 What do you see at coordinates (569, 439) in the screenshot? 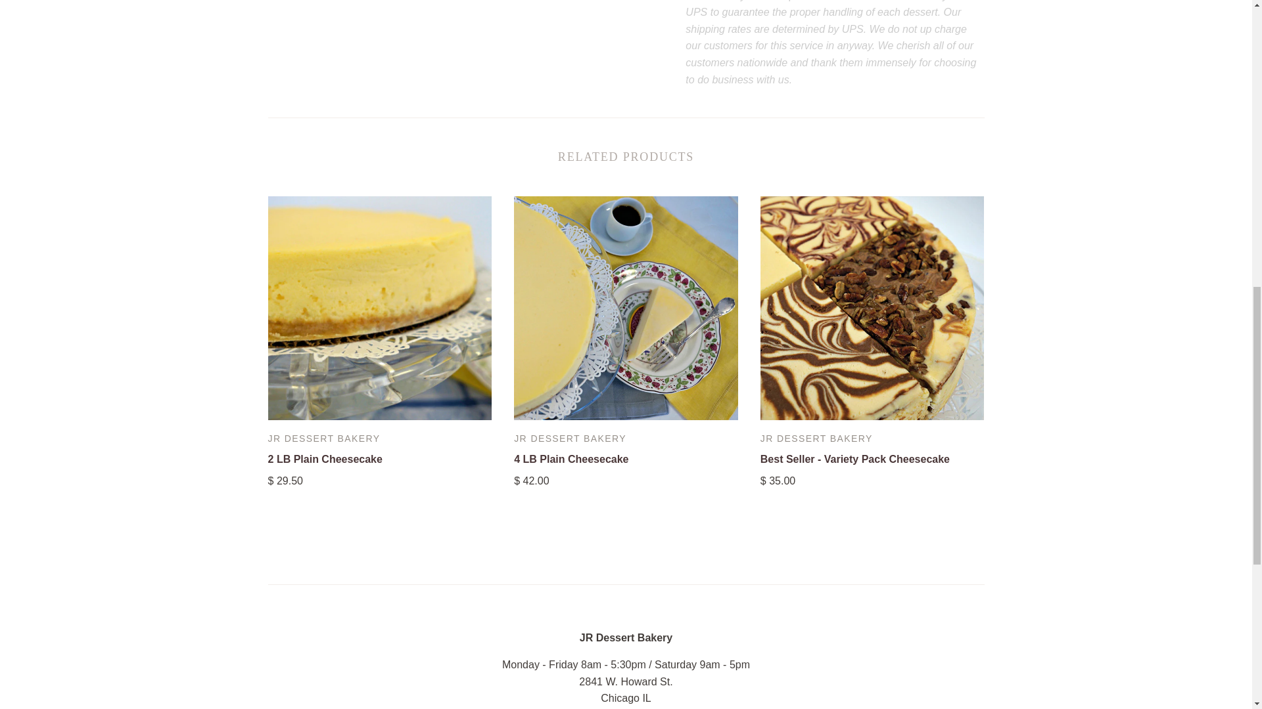
I see `JR DESSERT BAKERY` at bounding box center [569, 439].